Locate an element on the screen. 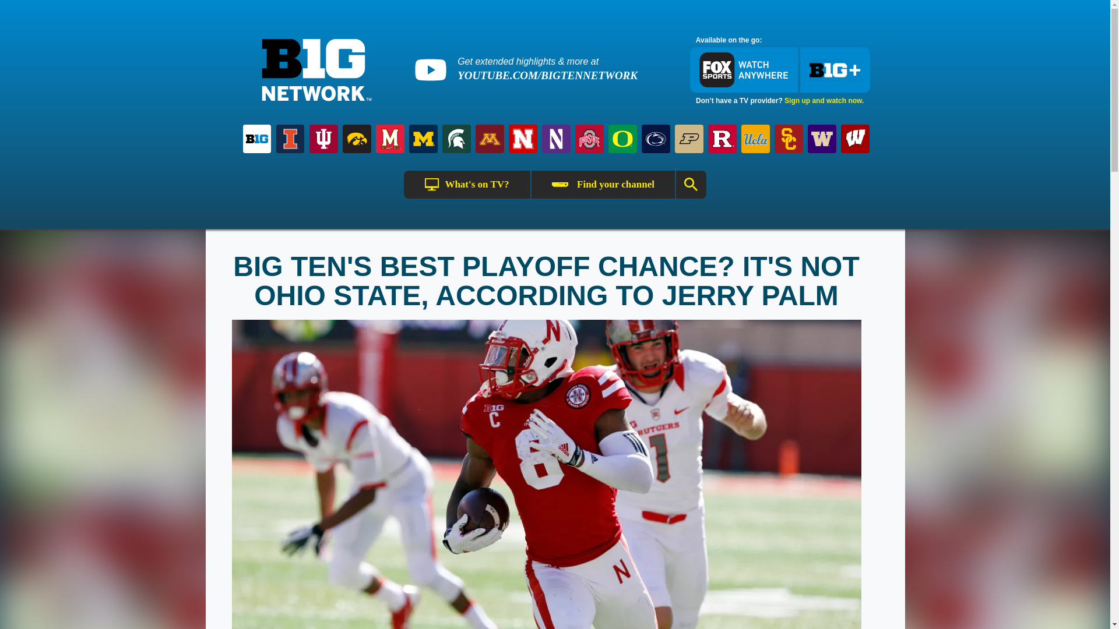 The width and height of the screenshot is (1119, 629). Minnesota Golden Gophers is located at coordinates (490, 139).